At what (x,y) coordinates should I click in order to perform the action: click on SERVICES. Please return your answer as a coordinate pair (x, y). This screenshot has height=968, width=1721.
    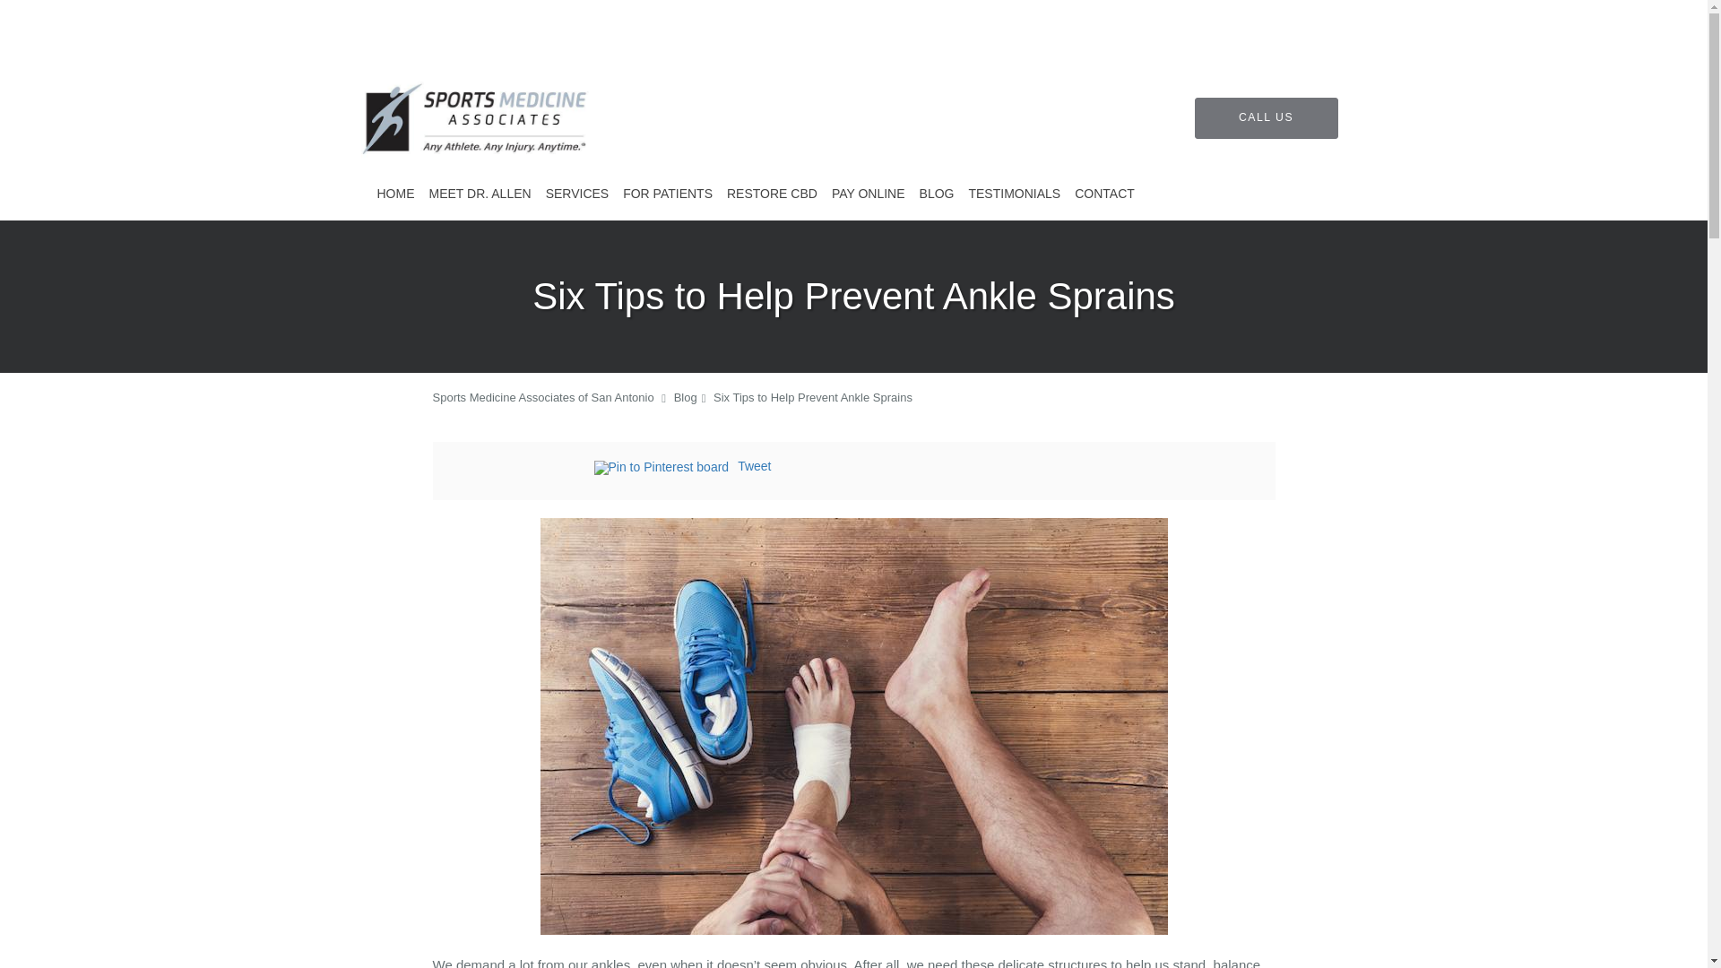
    Looking at the image, I should click on (577, 194).